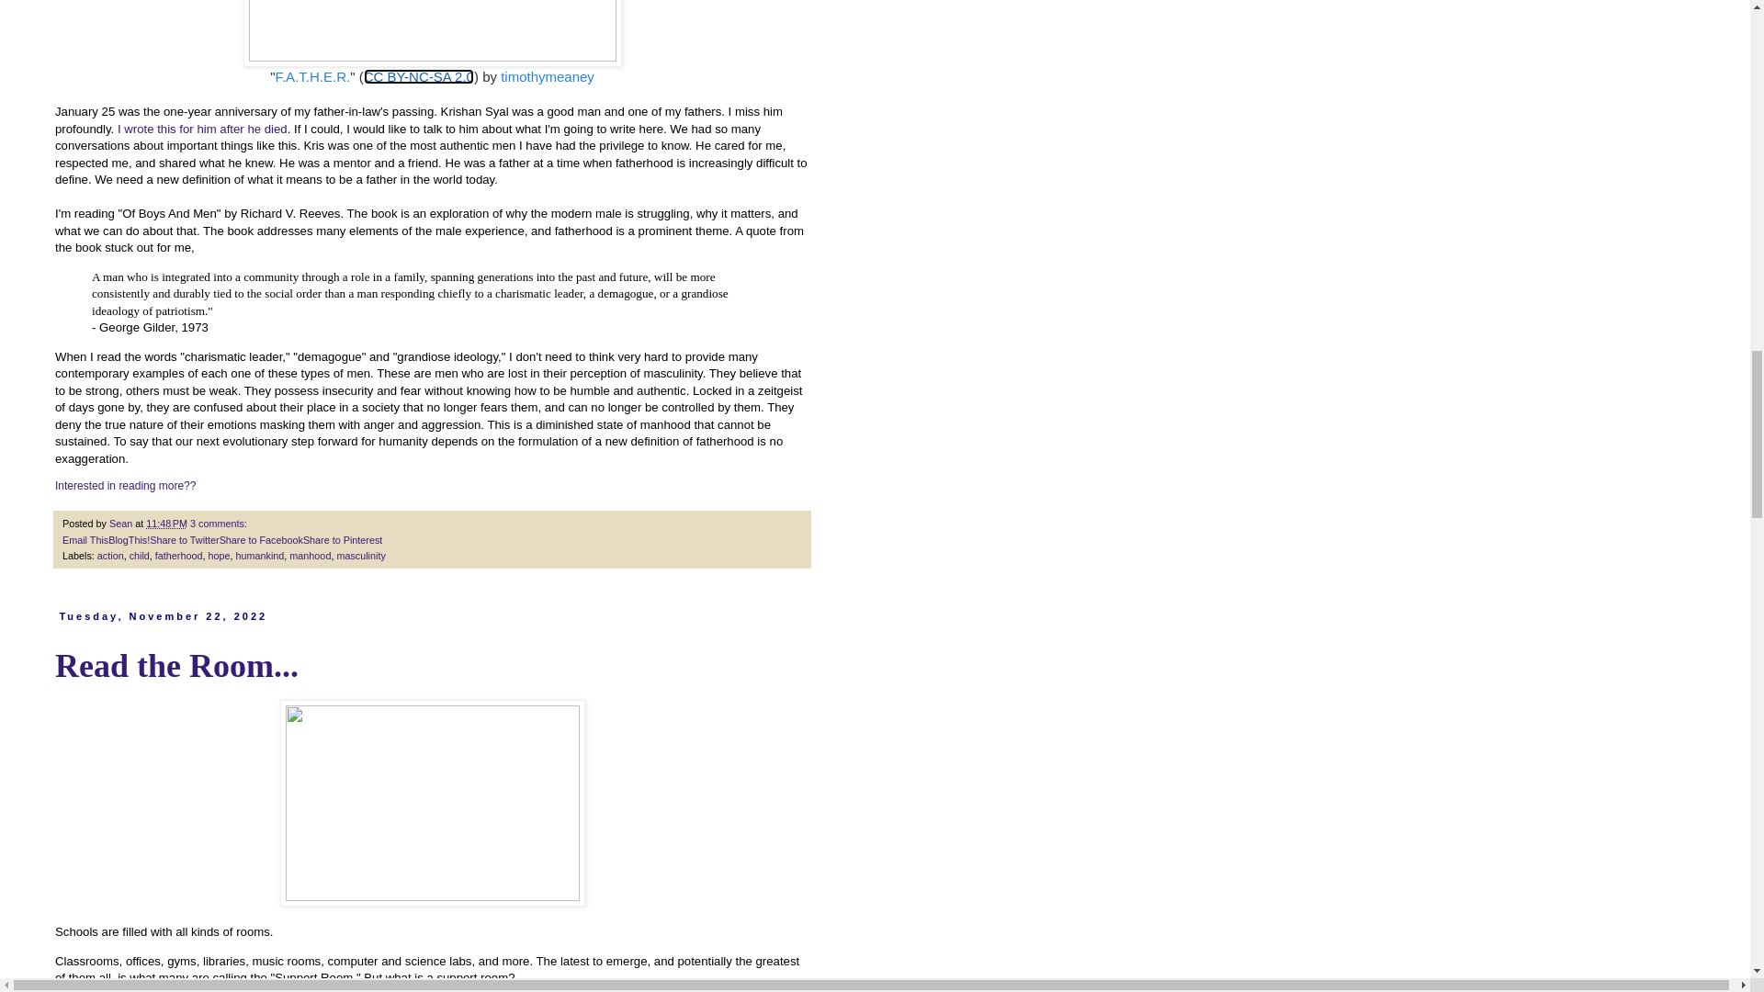 This screenshot has height=992, width=1764. I want to click on Share to Twitter, so click(184, 540).